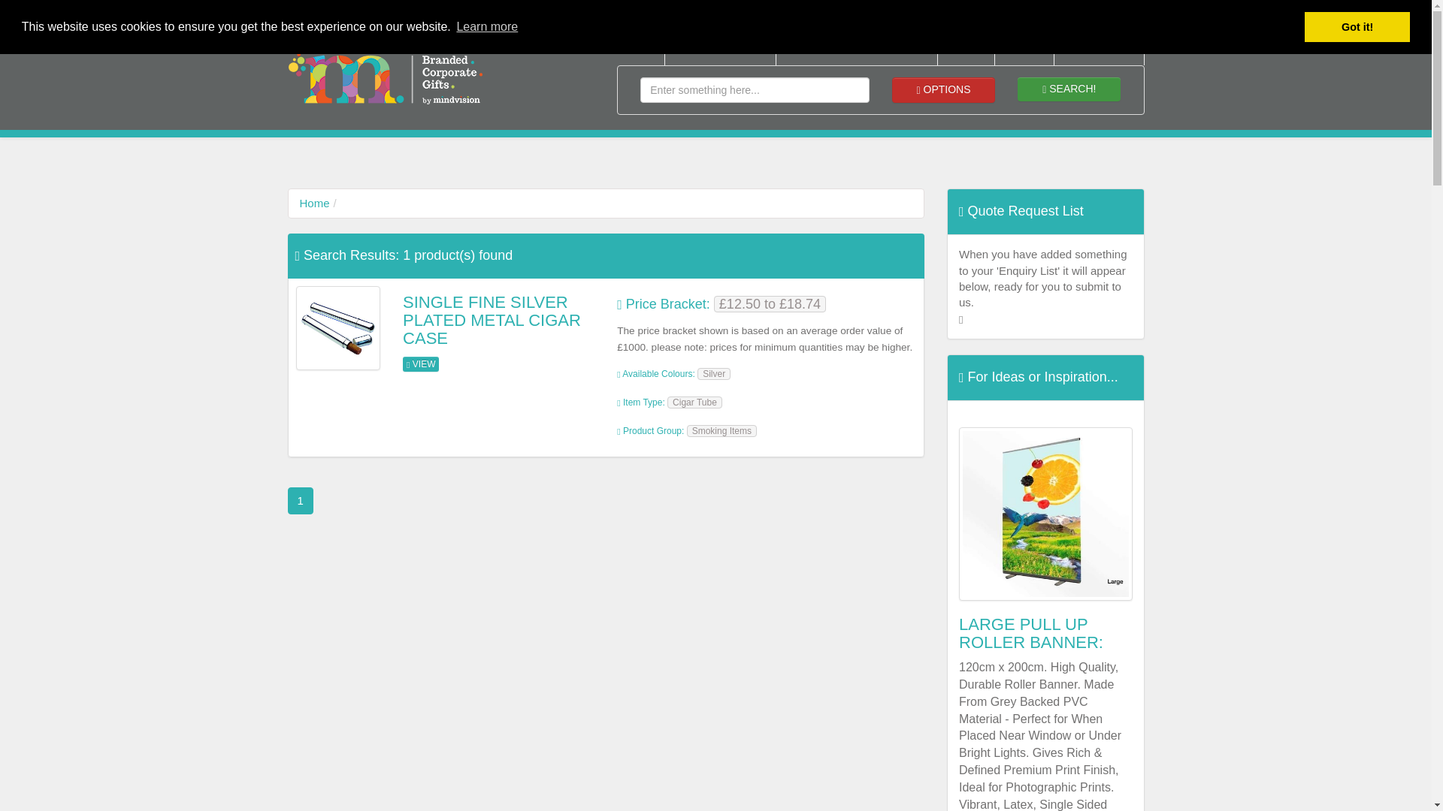 This screenshot has height=811, width=1443. Describe the element at coordinates (877, 13) in the screenshot. I see `Mindvision Portal` at that location.